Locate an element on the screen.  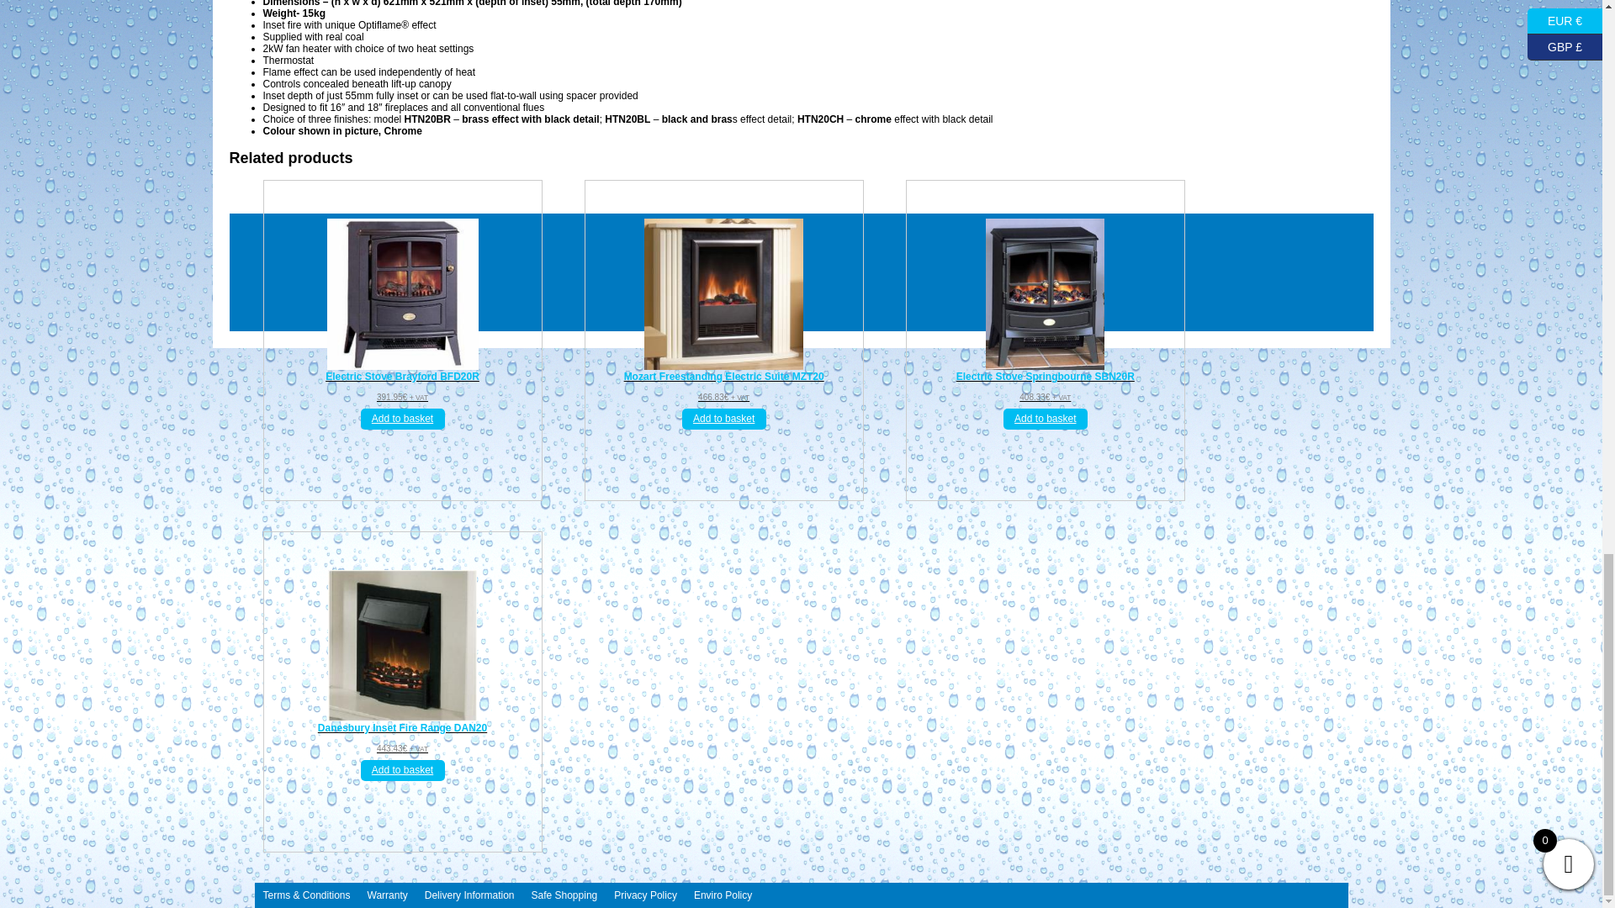
Add to basket is located at coordinates (402, 419).